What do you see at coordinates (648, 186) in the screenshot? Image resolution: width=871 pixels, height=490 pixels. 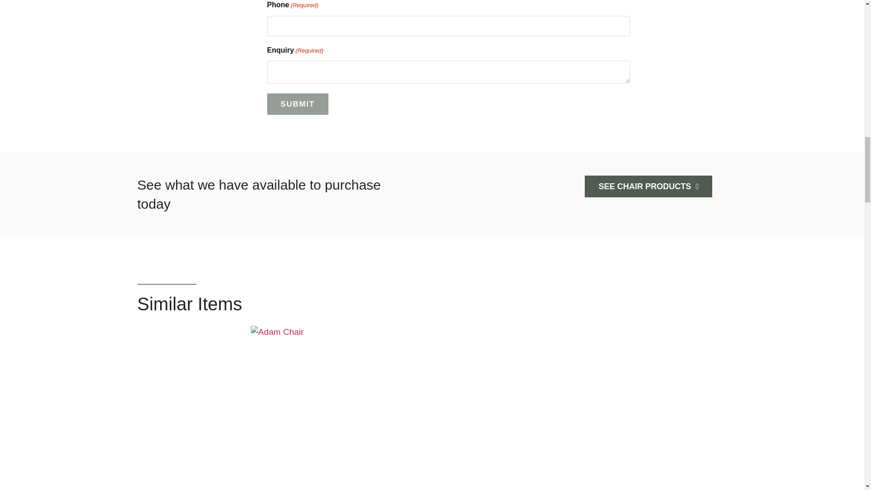 I see `SEE CHAIR PRODUCTS` at bounding box center [648, 186].